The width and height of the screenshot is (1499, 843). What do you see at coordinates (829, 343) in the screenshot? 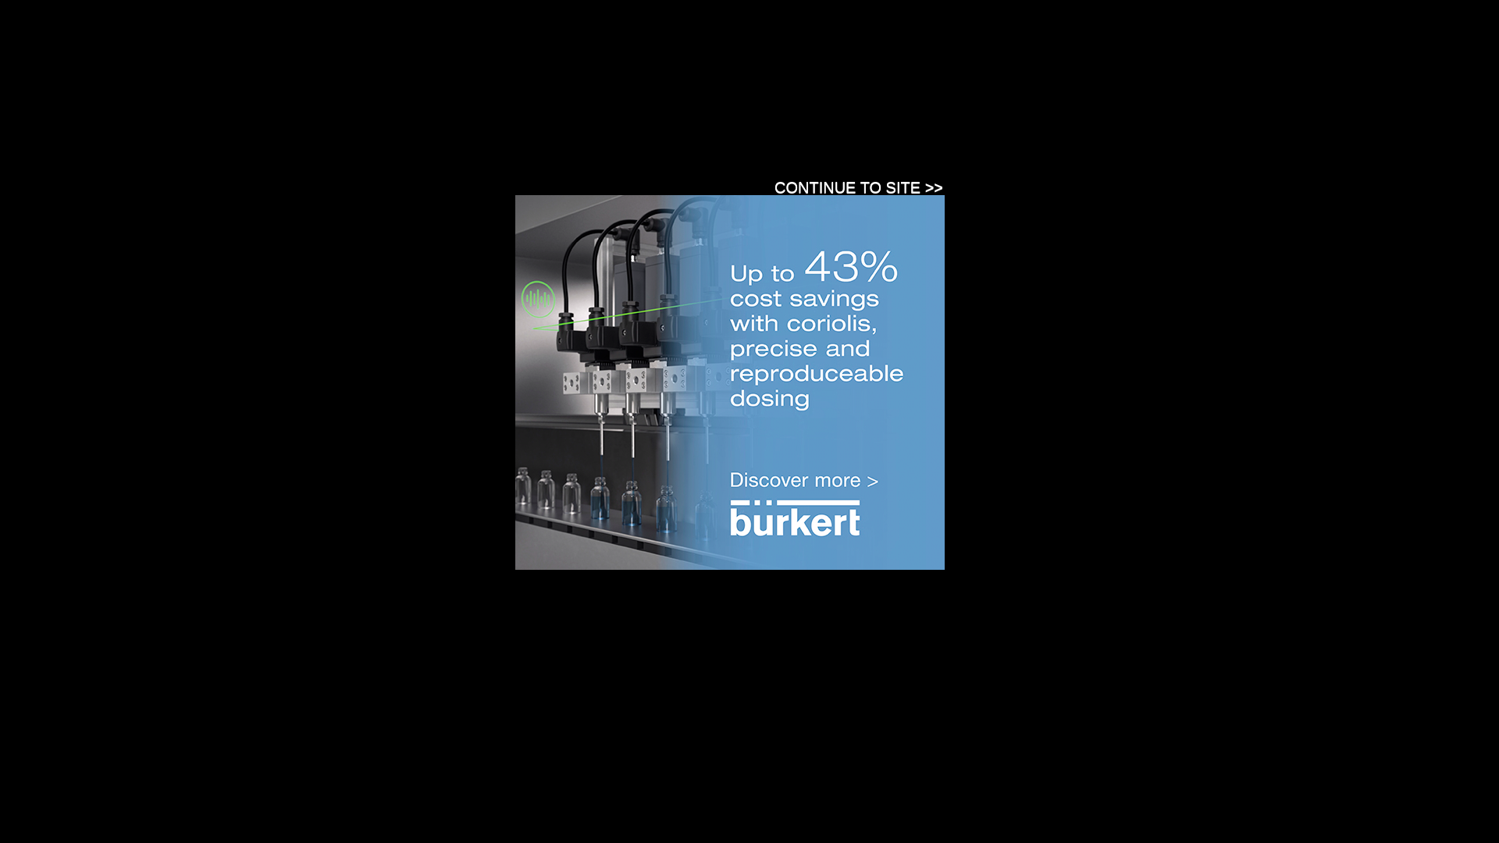
I see `Search` at bounding box center [829, 343].